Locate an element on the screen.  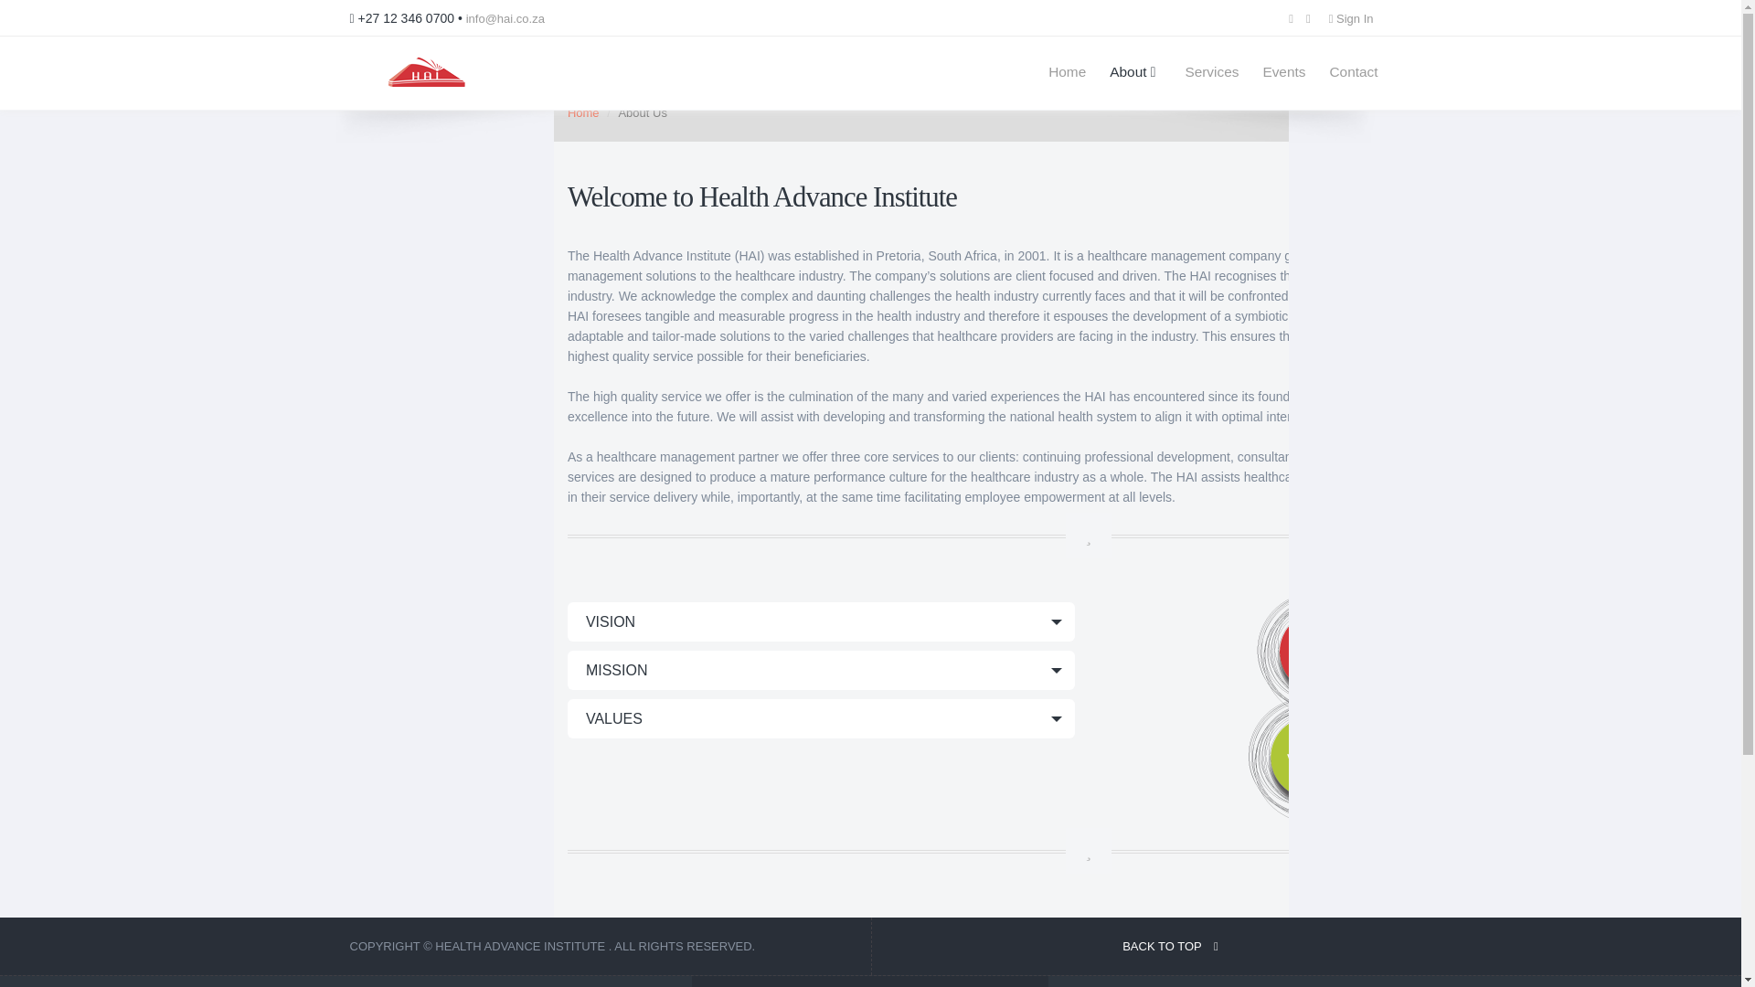
BACK TO TOP is located at coordinates (1211, 72).